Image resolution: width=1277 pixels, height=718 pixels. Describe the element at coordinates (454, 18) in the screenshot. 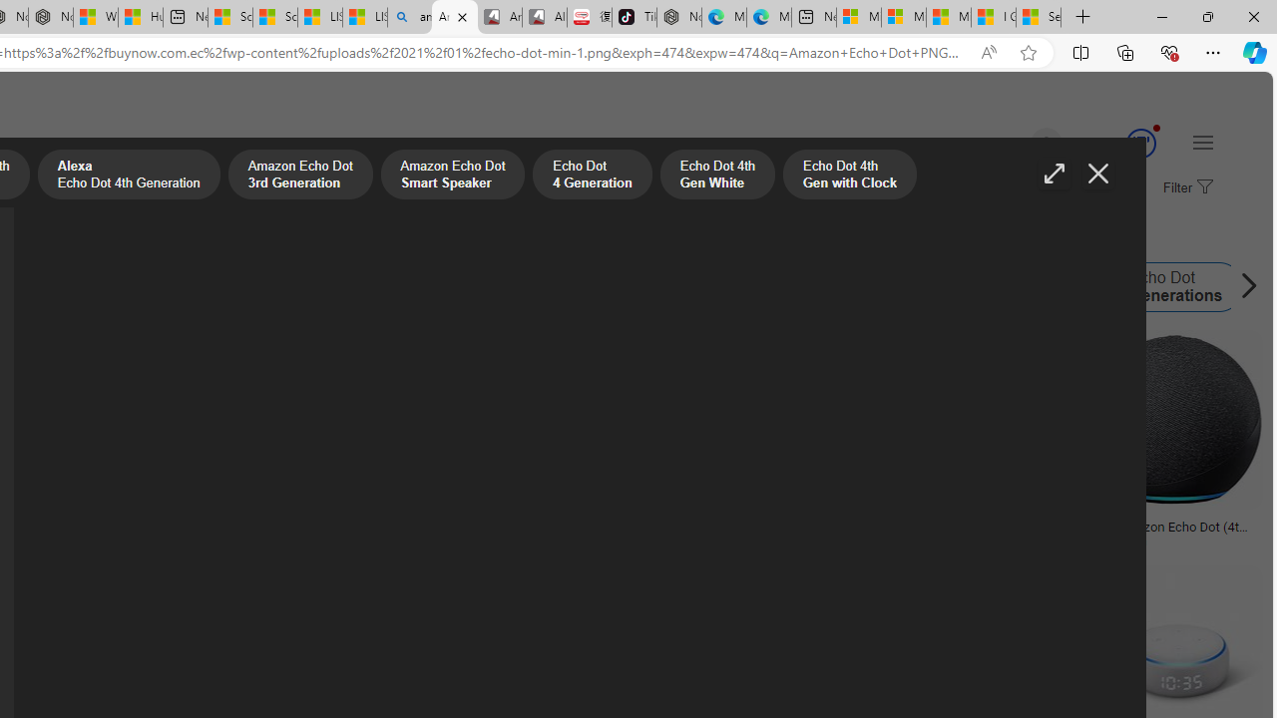

I see `Amazon Echo Dot PNG - Search Images` at that location.